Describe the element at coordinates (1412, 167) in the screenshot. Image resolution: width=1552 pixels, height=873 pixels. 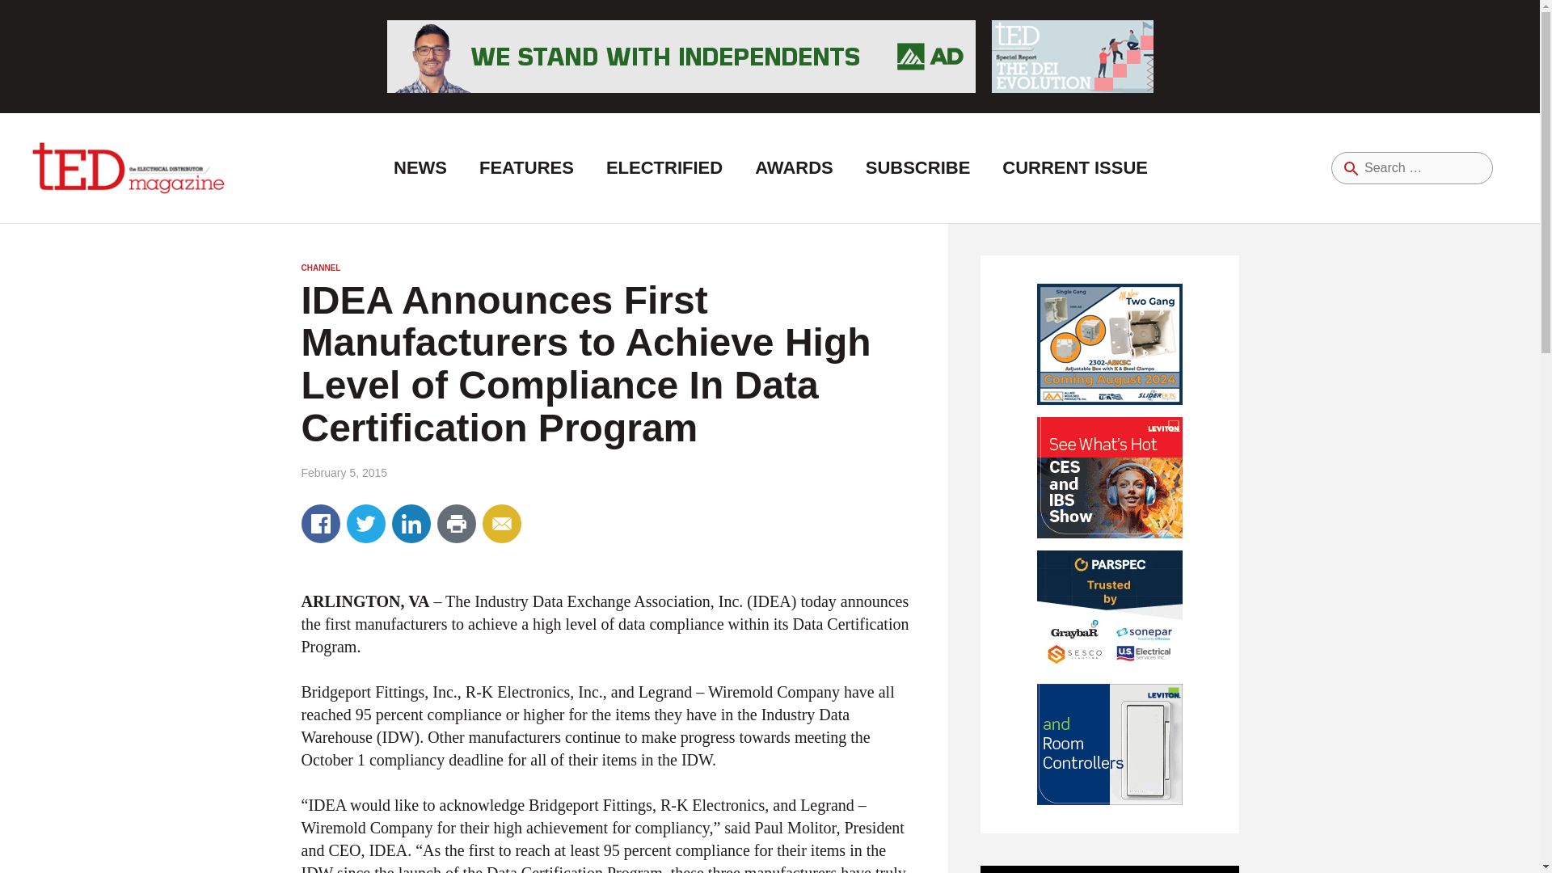
I see `Search for:` at that location.